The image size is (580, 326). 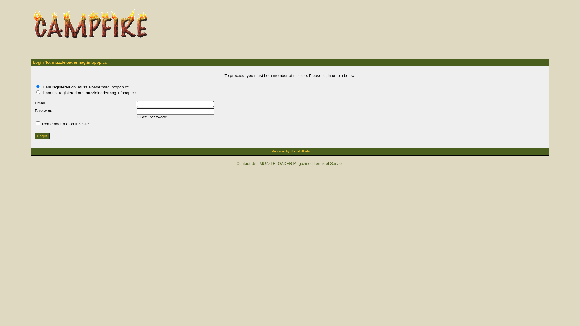 What do you see at coordinates (154, 117) in the screenshot?
I see `Lost Password?` at bounding box center [154, 117].